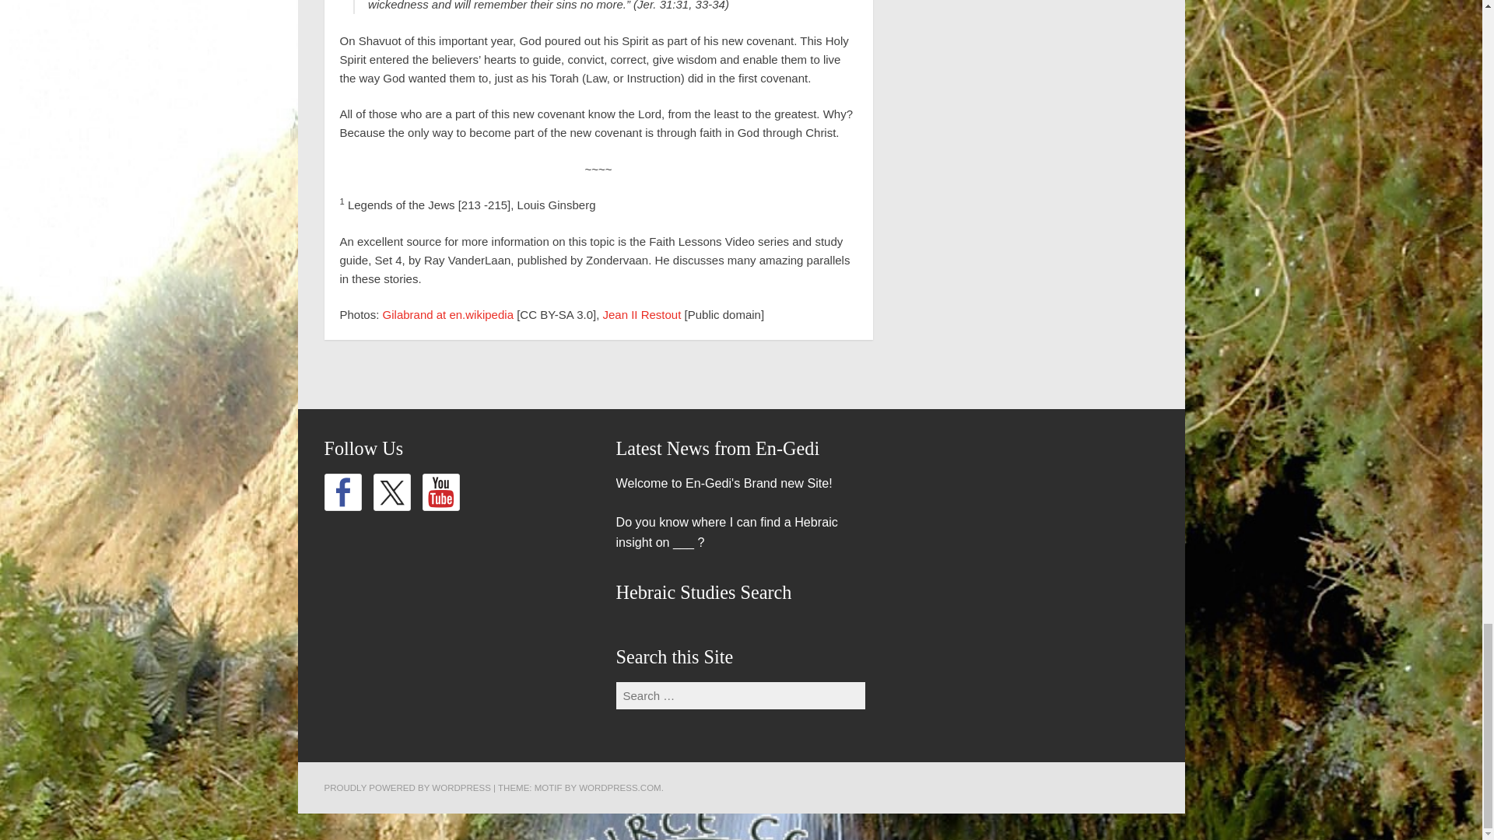  Describe the element at coordinates (392, 492) in the screenshot. I see `Follow us on Twitter` at that location.